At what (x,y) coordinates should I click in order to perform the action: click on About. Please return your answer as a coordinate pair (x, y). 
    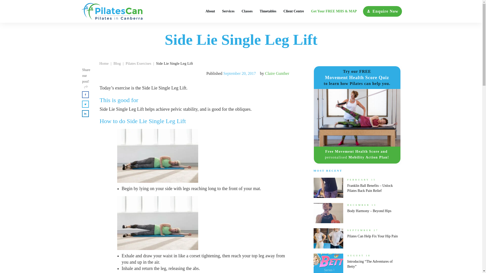
    Looking at the image, I should click on (210, 11).